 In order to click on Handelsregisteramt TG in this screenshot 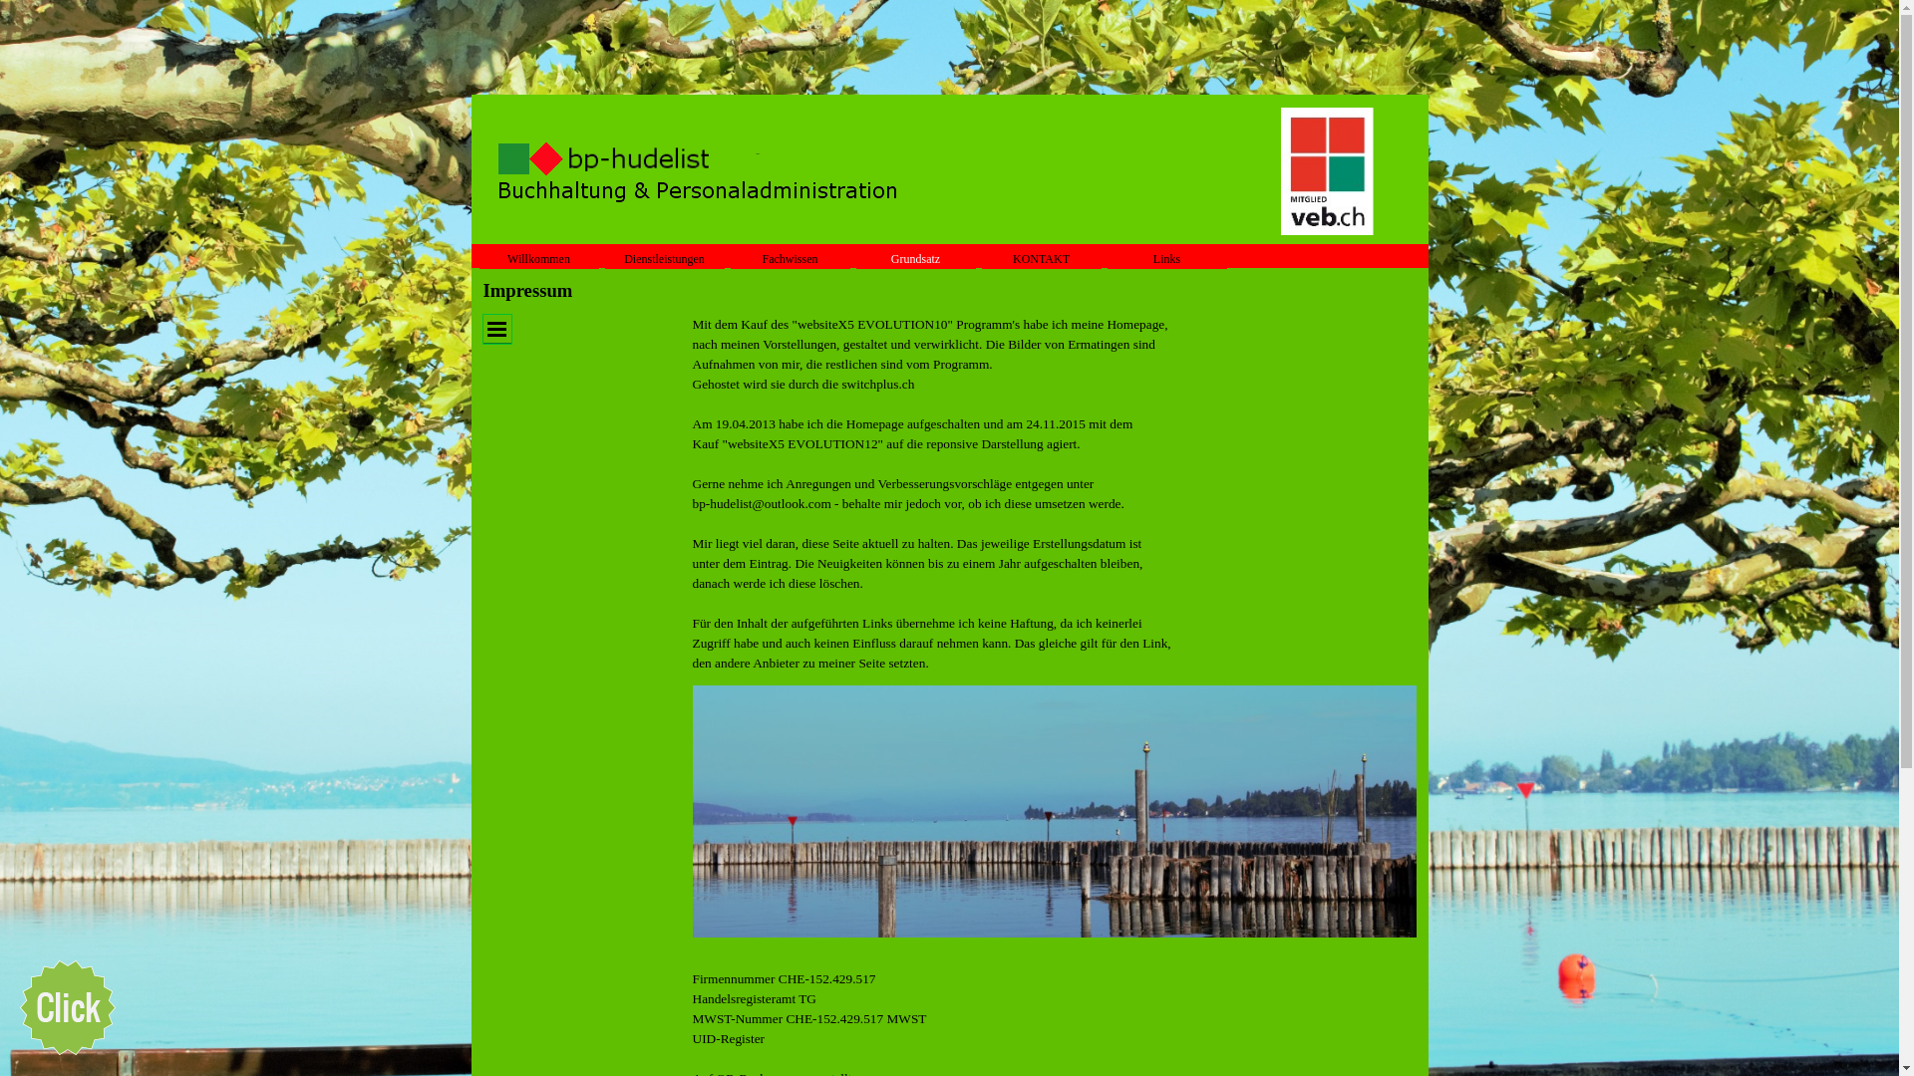, I will do `click(754, 998)`.